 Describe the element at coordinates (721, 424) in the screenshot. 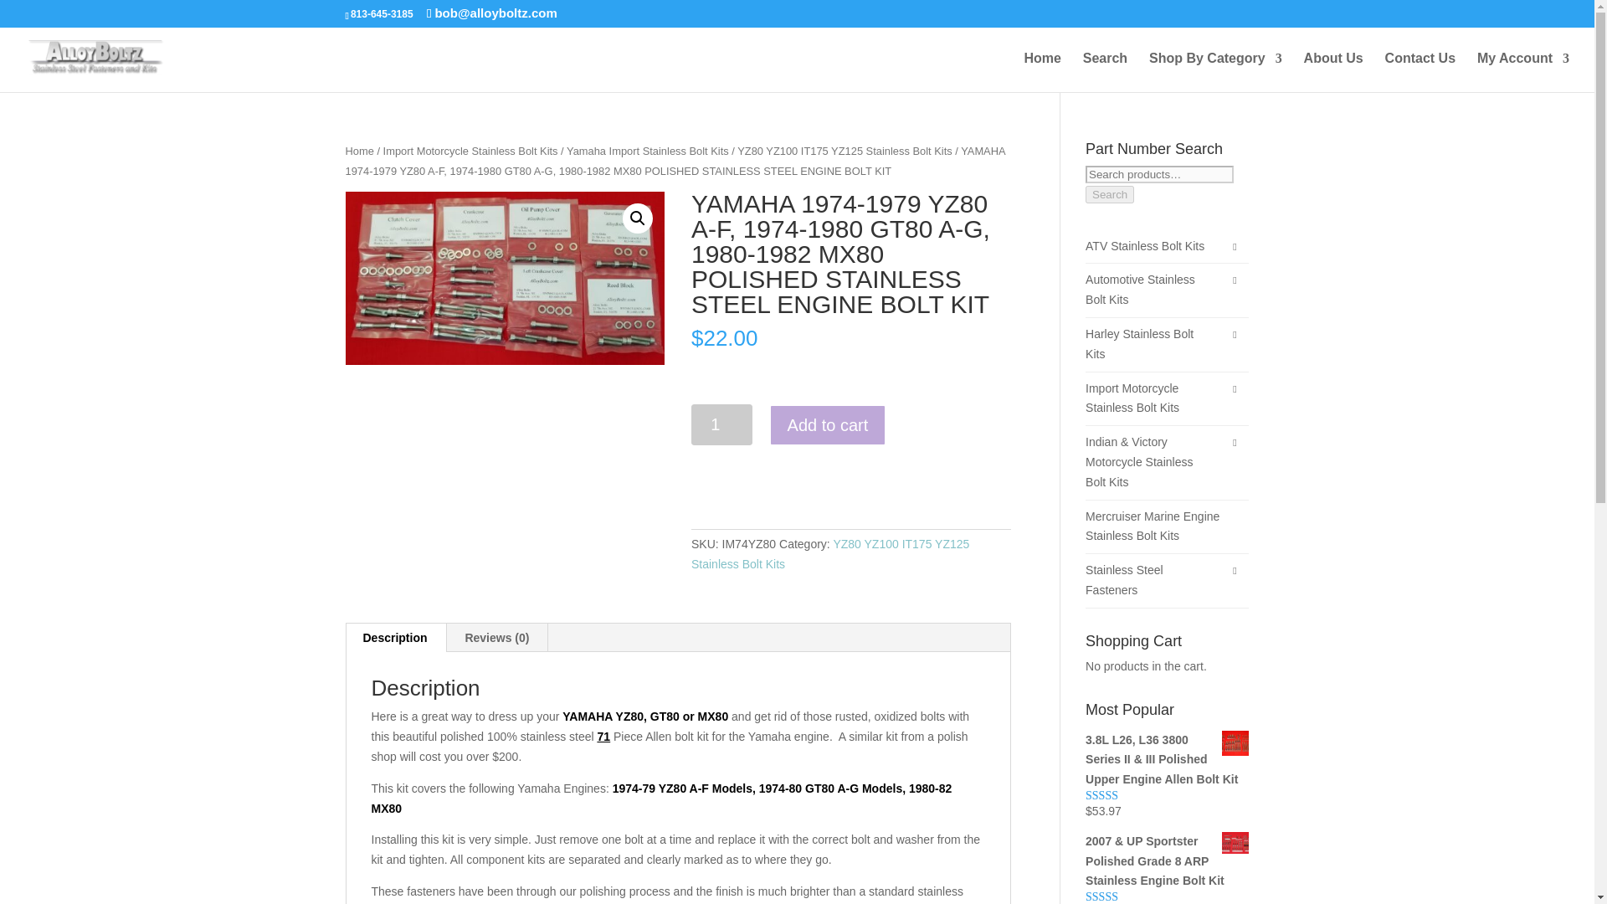

I see `1` at that location.